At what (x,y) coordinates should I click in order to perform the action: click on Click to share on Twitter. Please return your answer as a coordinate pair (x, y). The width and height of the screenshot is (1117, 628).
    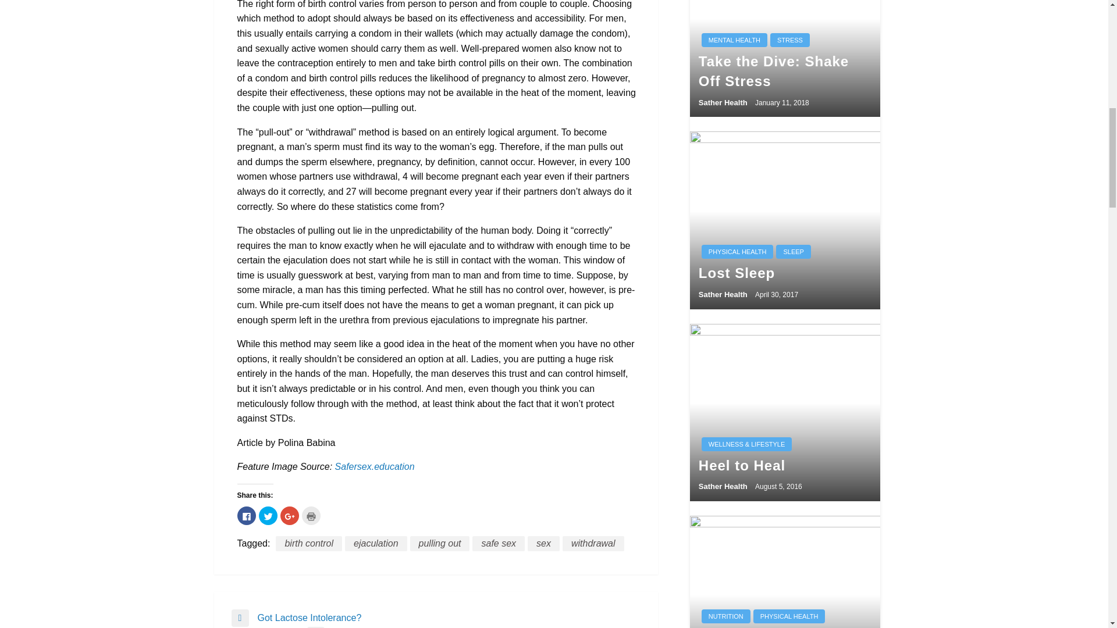
    Looking at the image, I should click on (268, 515).